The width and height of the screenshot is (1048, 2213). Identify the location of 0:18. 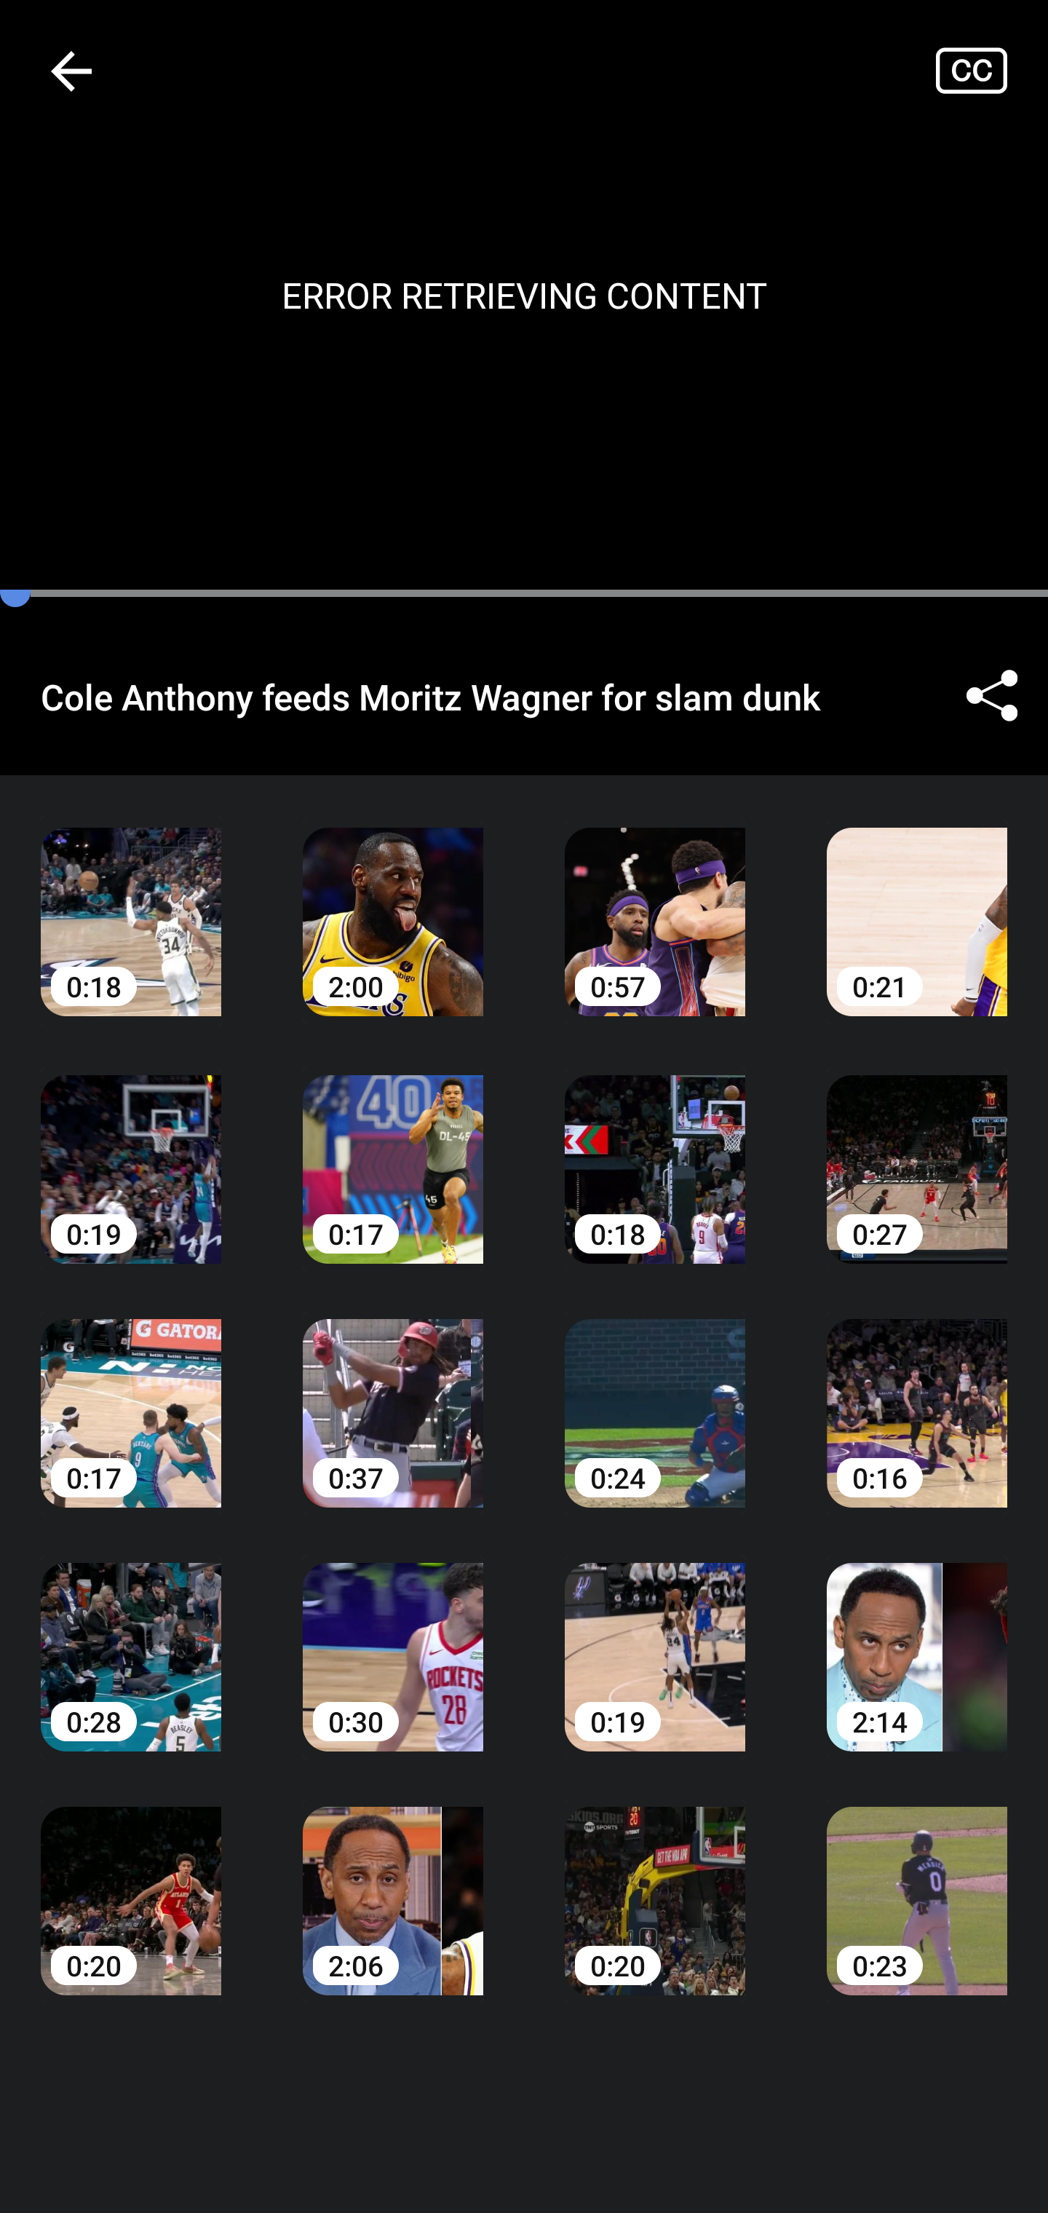
(655, 1148).